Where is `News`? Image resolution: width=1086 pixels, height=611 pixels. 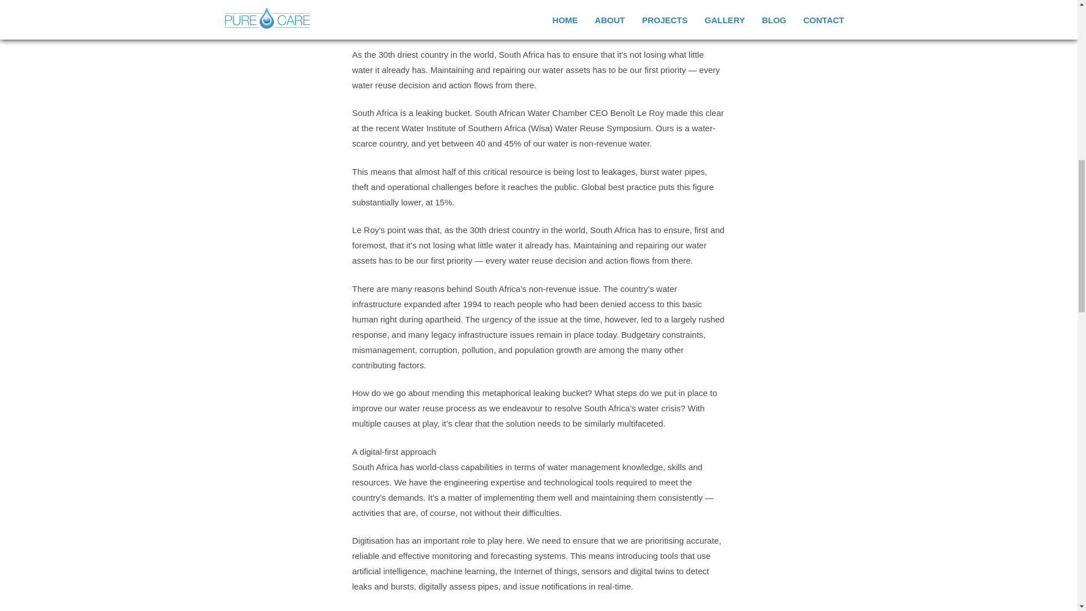
News is located at coordinates (572, 18).